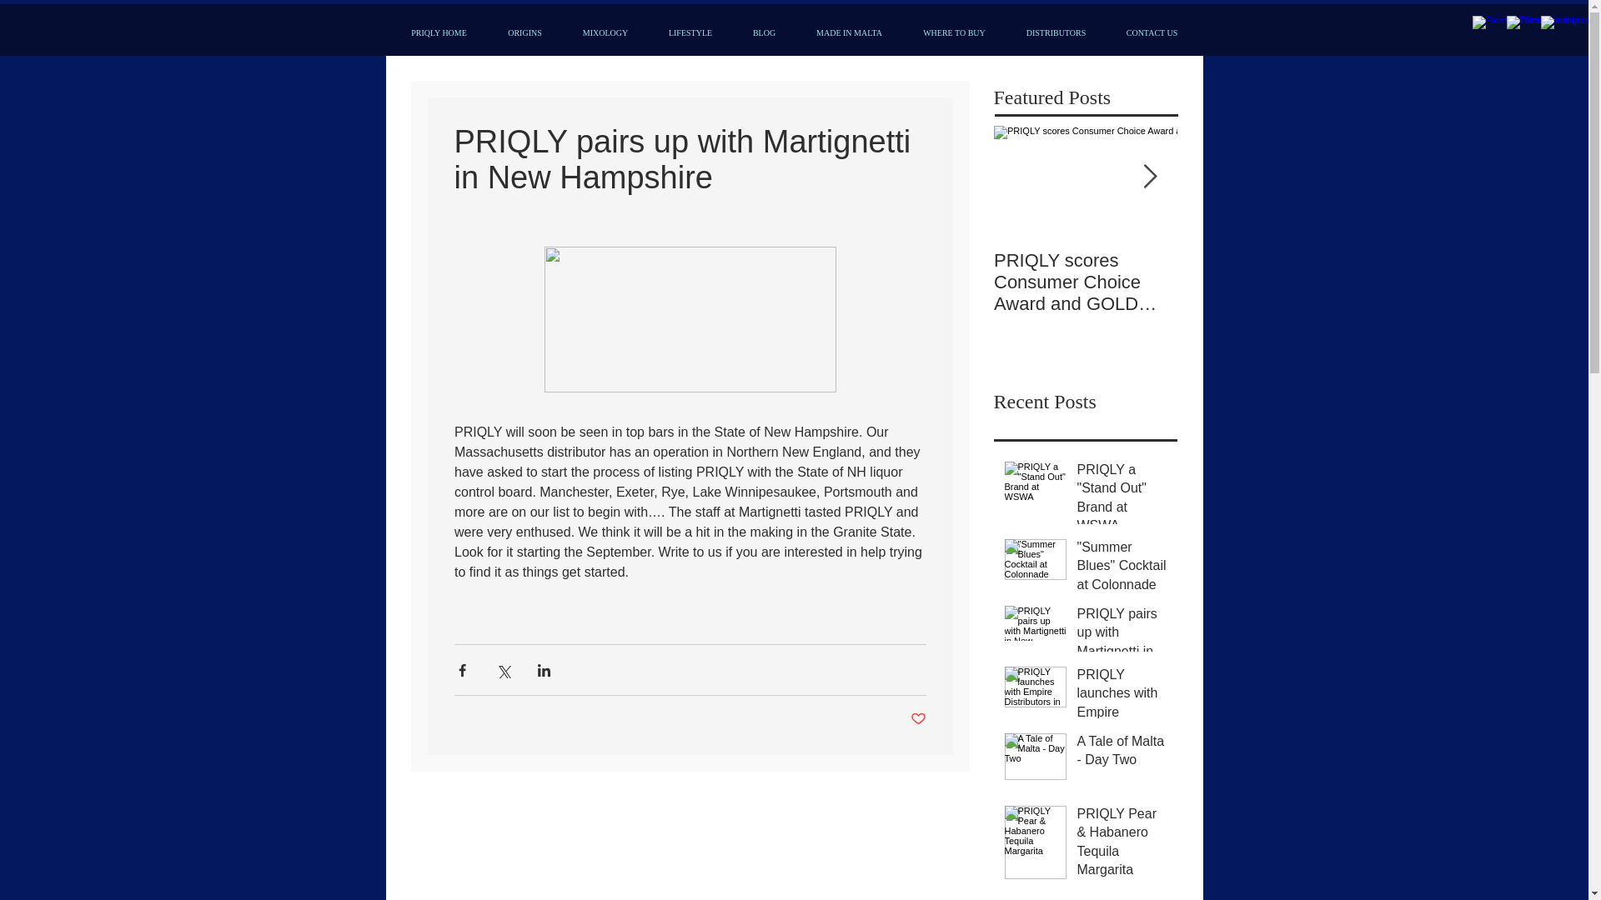  I want to click on PRIQLY HOME, so click(439, 32).